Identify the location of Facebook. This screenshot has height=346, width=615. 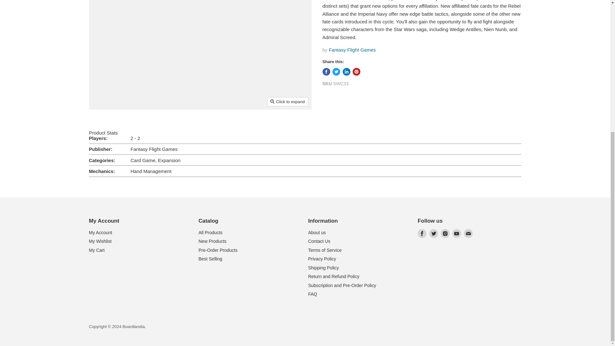
(422, 233).